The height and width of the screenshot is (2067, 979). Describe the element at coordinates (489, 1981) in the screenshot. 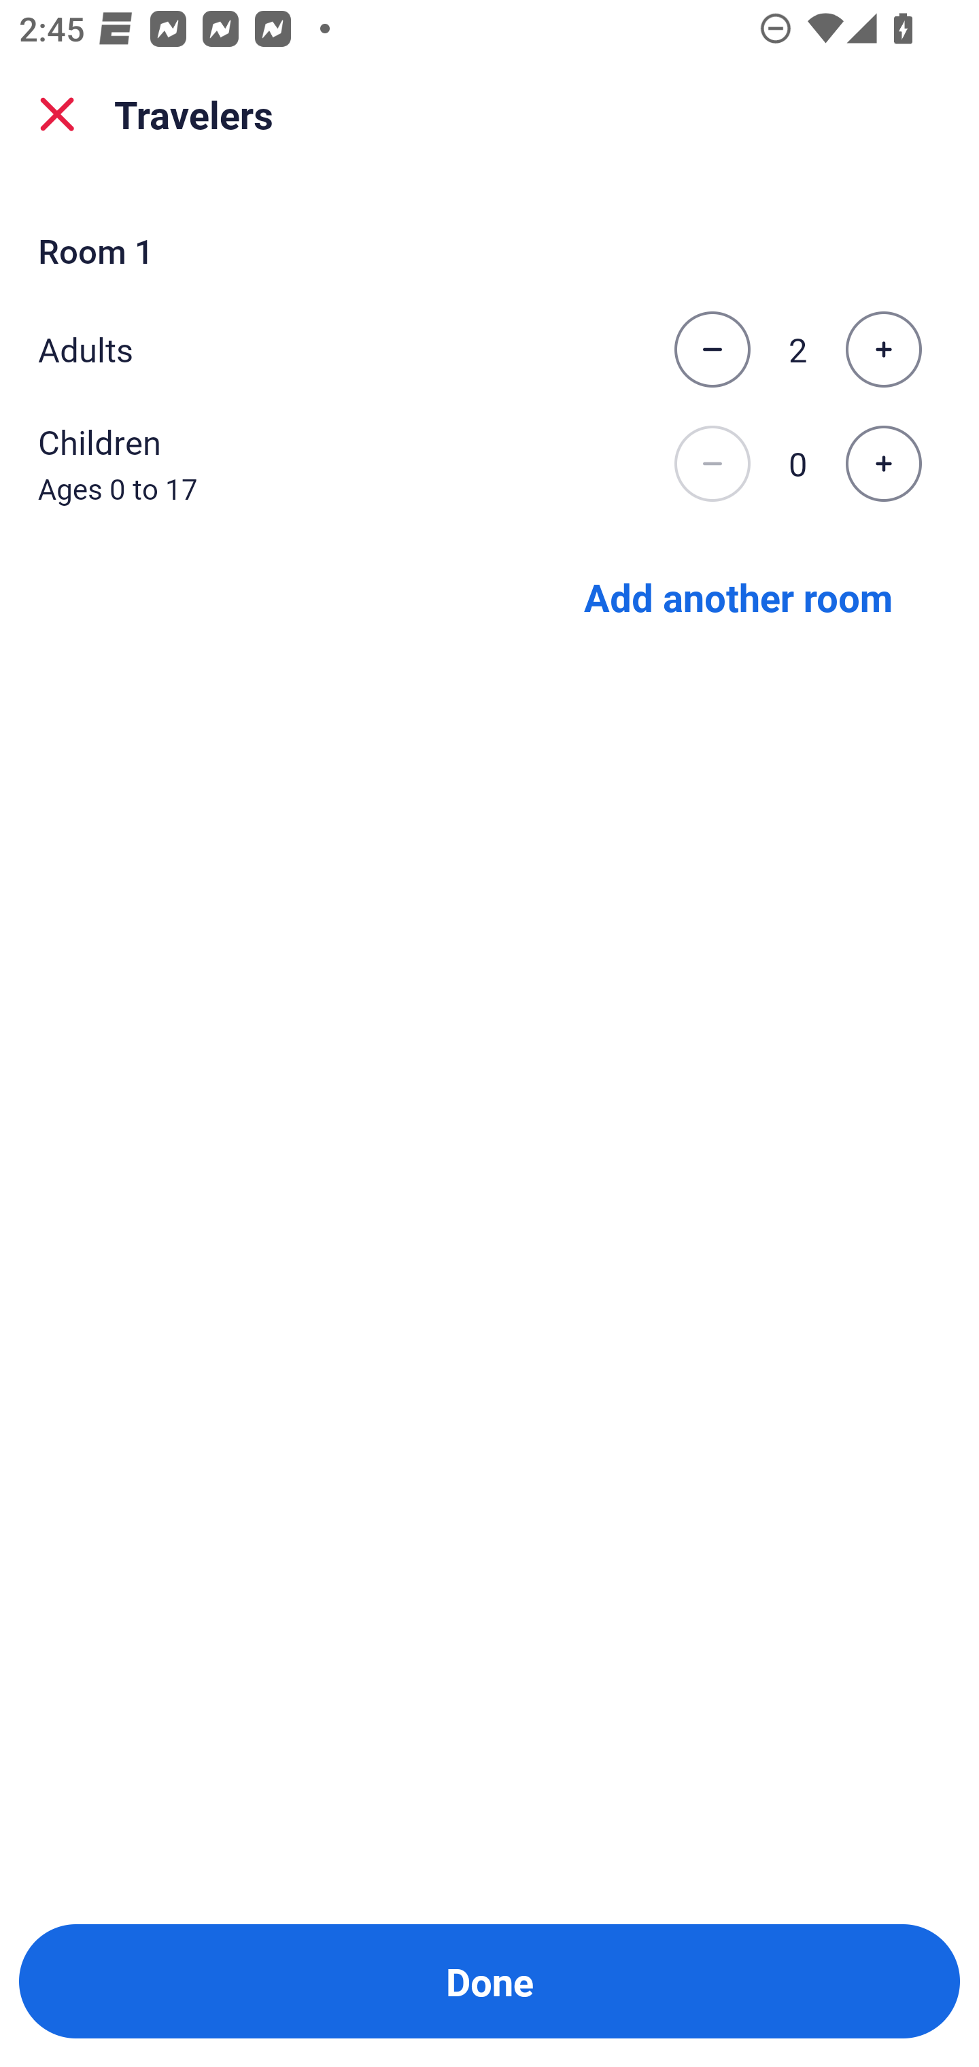

I see `Done` at that location.